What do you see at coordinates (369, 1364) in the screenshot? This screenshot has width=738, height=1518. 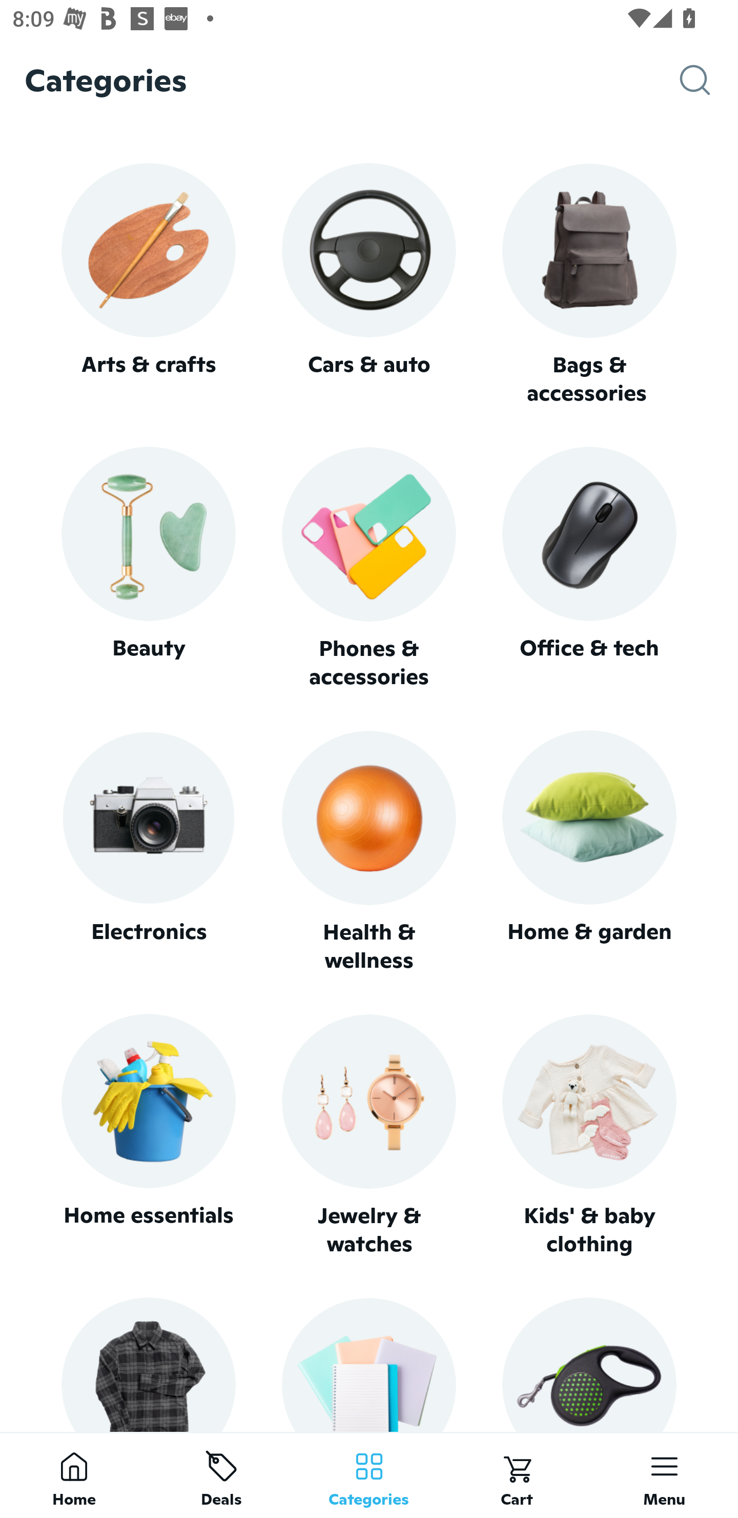 I see `Office & school supplies` at bounding box center [369, 1364].